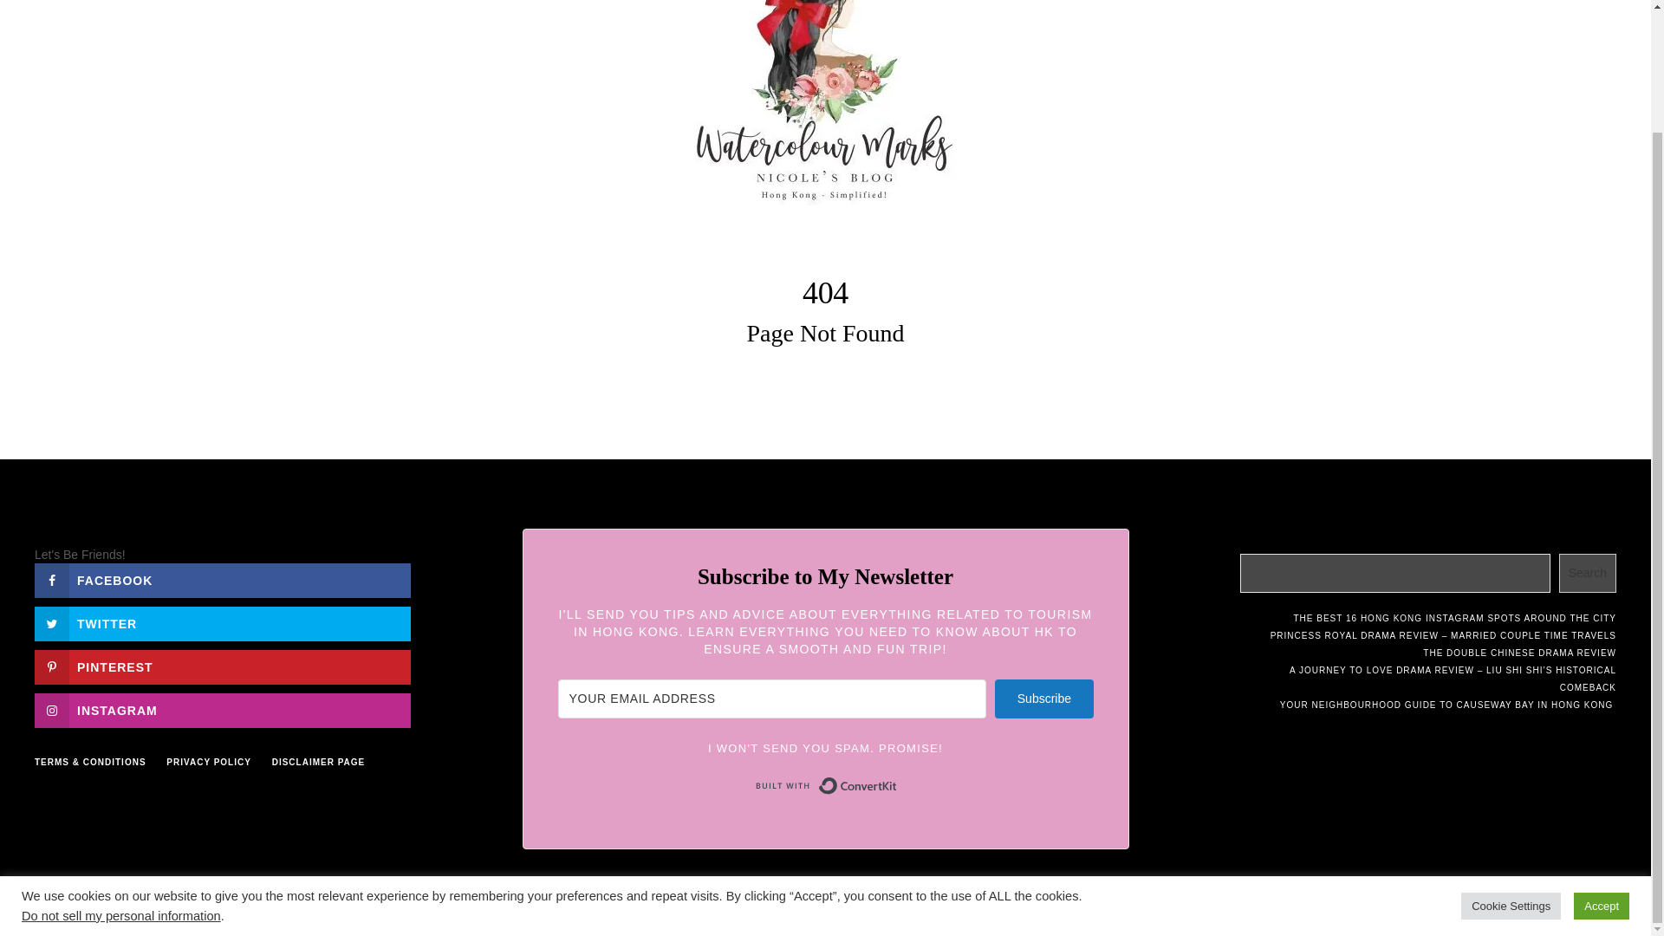 The image size is (1664, 936). I want to click on PINTEREST, so click(223, 666).